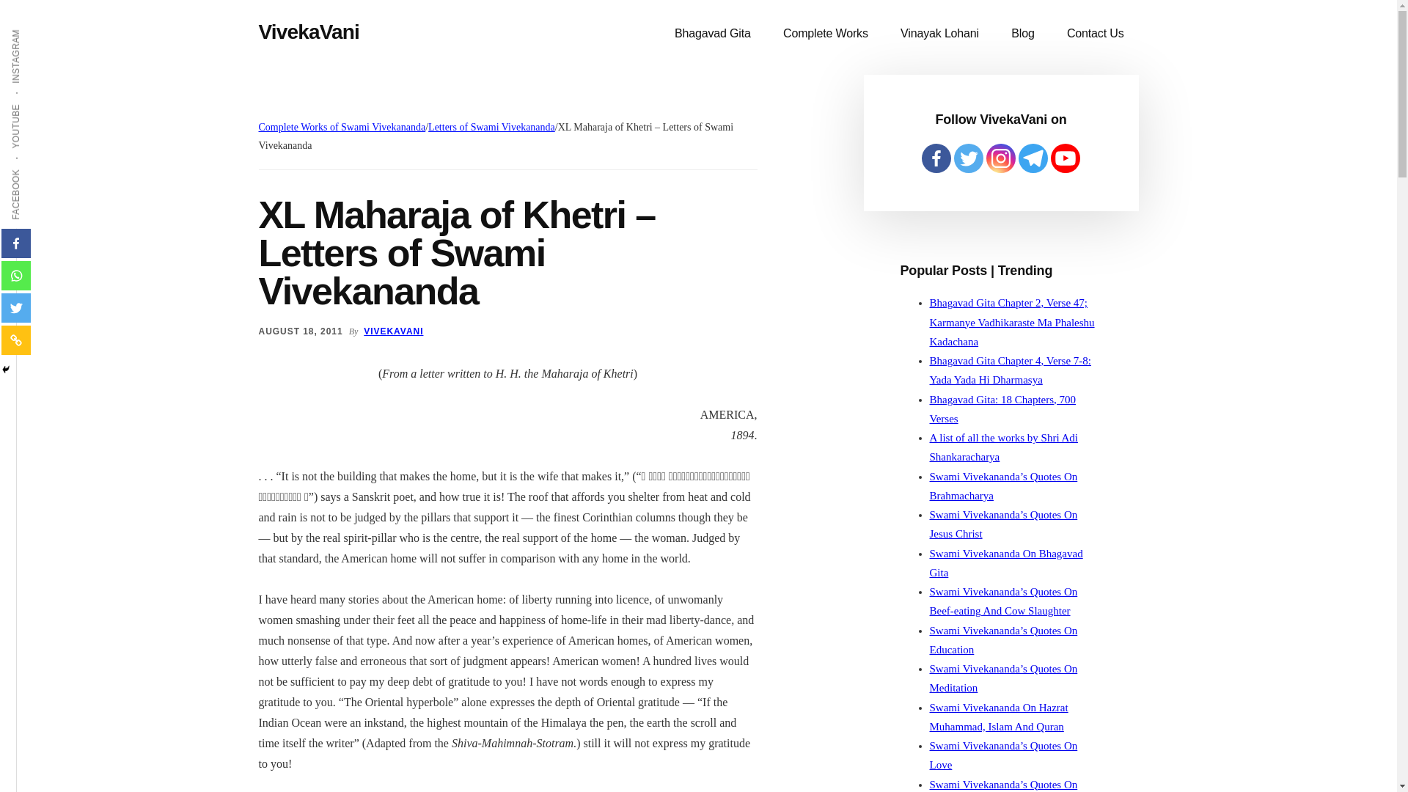 This screenshot has width=1408, height=792. I want to click on Complete Works, so click(826, 34).